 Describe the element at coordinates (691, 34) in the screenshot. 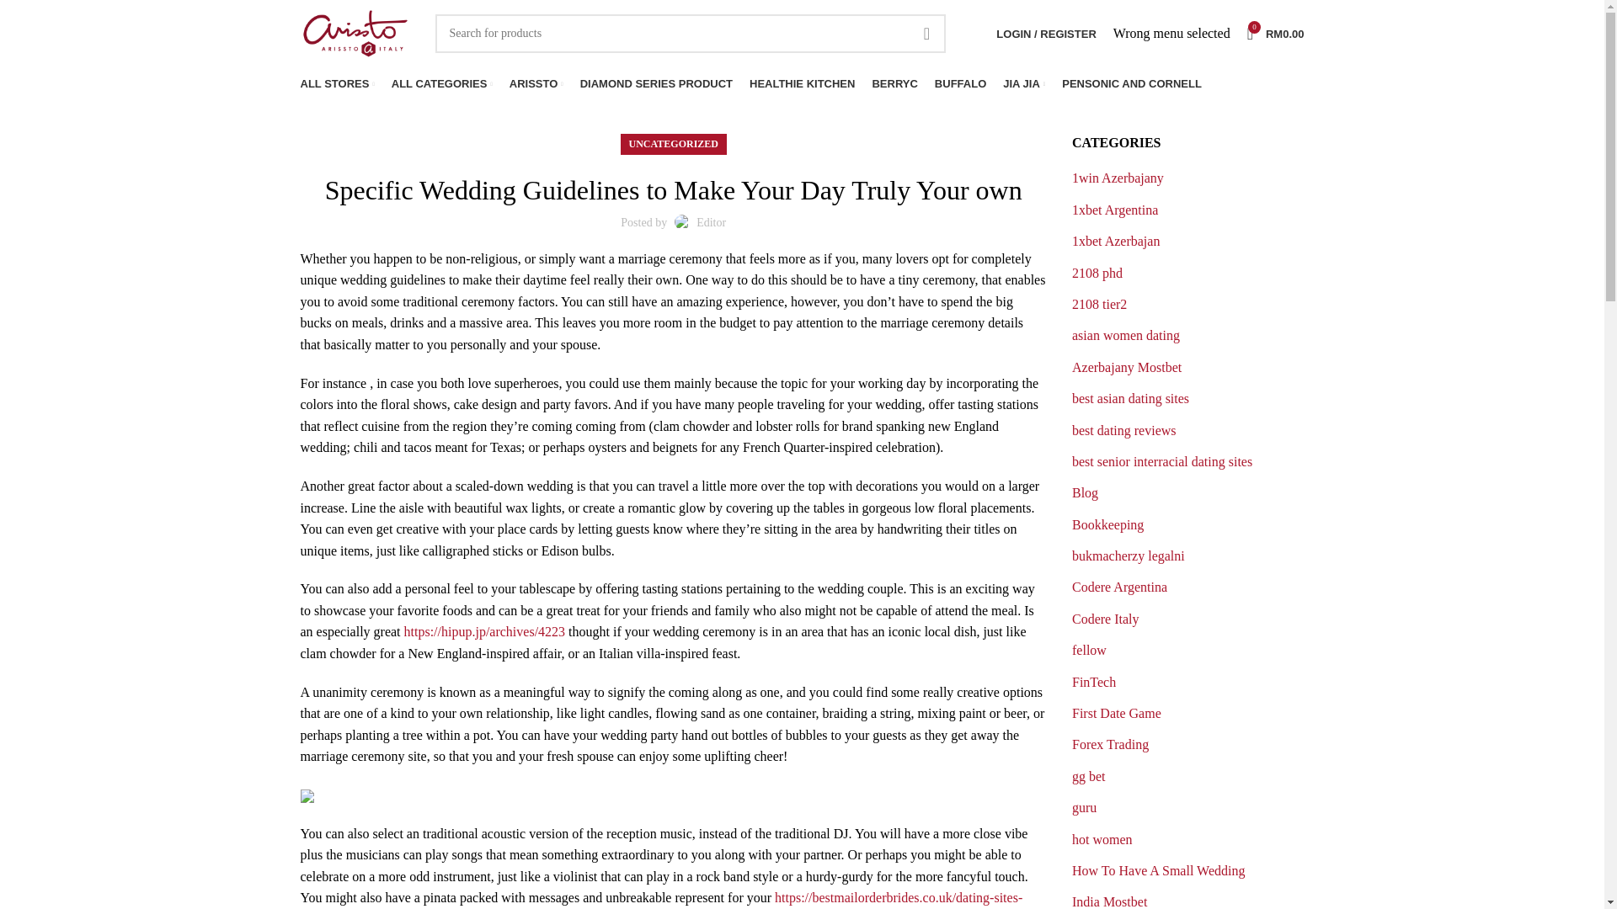

I see `Log in` at that location.